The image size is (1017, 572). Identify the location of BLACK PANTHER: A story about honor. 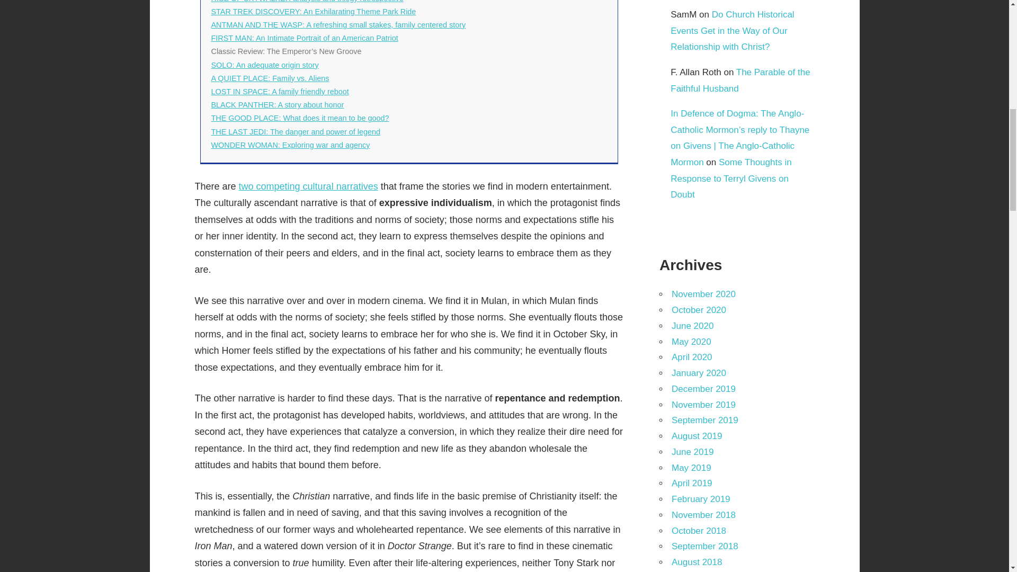
(276, 105).